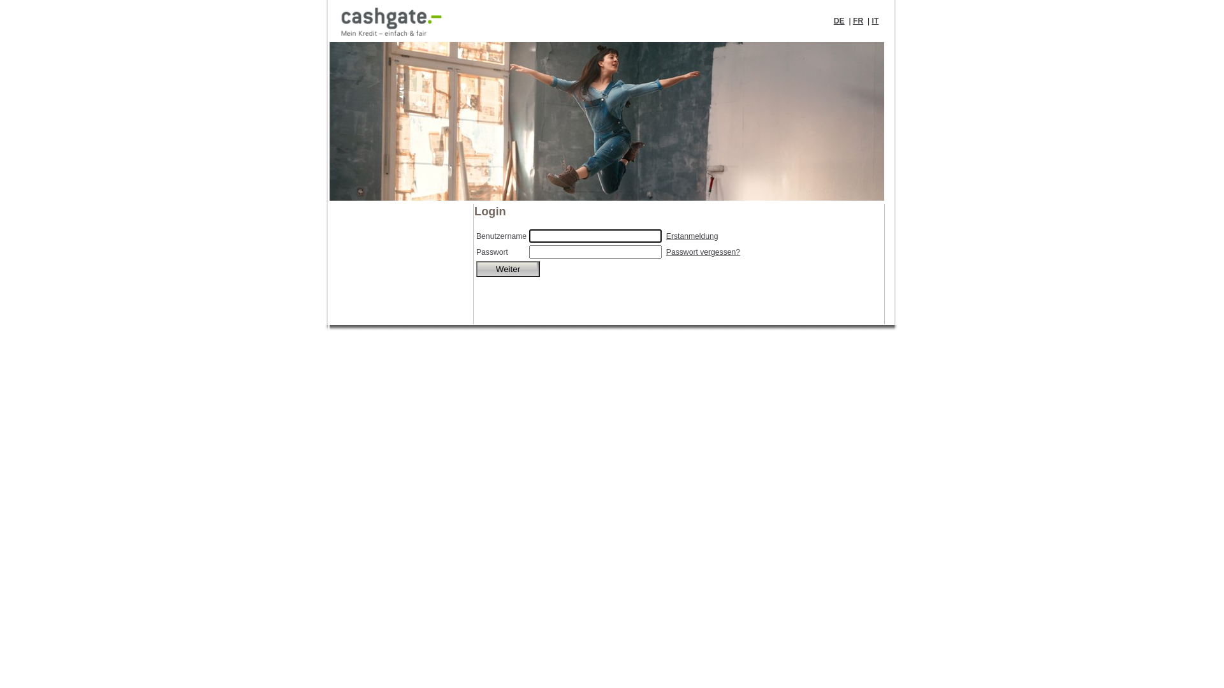  Describe the element at coordinates (839, 21) in the screenshot. I see `DE` at that location.